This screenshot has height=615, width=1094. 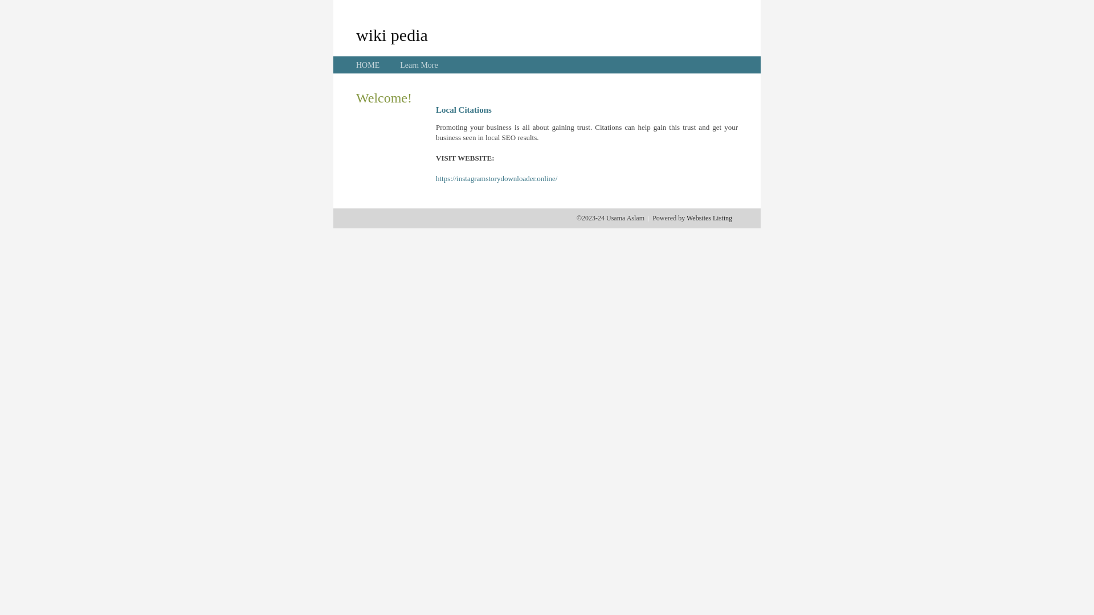 What do you see at coordinates (368, 65) in the screenshot?
I see `HOME` at bounding box center [368, 65].